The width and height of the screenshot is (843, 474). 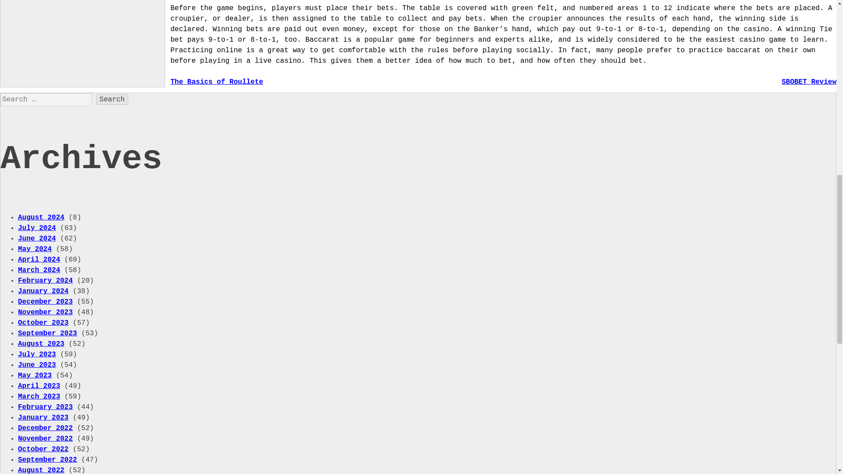 I want to click on October 2023, so click(x=43, y=323).